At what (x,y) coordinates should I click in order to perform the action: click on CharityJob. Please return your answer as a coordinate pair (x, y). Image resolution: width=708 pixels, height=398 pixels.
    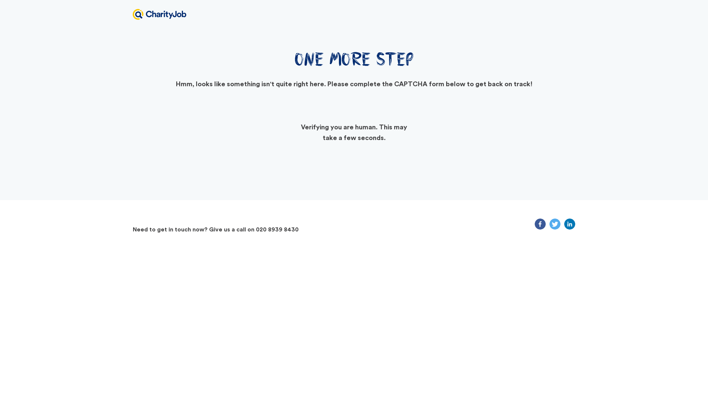
    Looking at the image, I should click on (159, 14).